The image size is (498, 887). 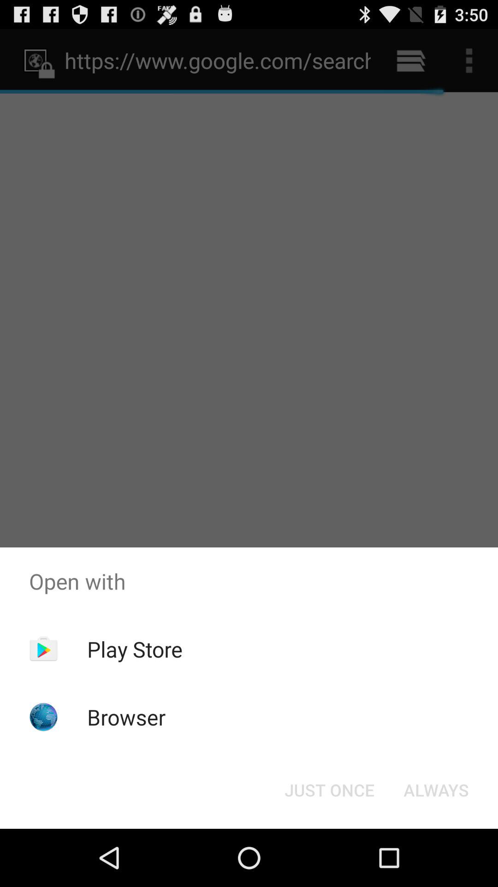 I want to click on tap the icon below the play store item, so click(x=126, y=717).